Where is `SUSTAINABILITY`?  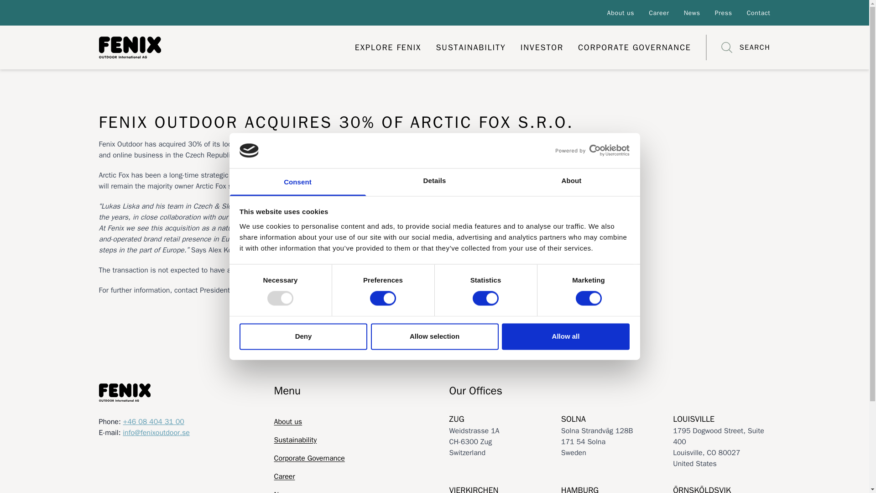
SUSTAINABILITY is located at coordinates (470, 47).